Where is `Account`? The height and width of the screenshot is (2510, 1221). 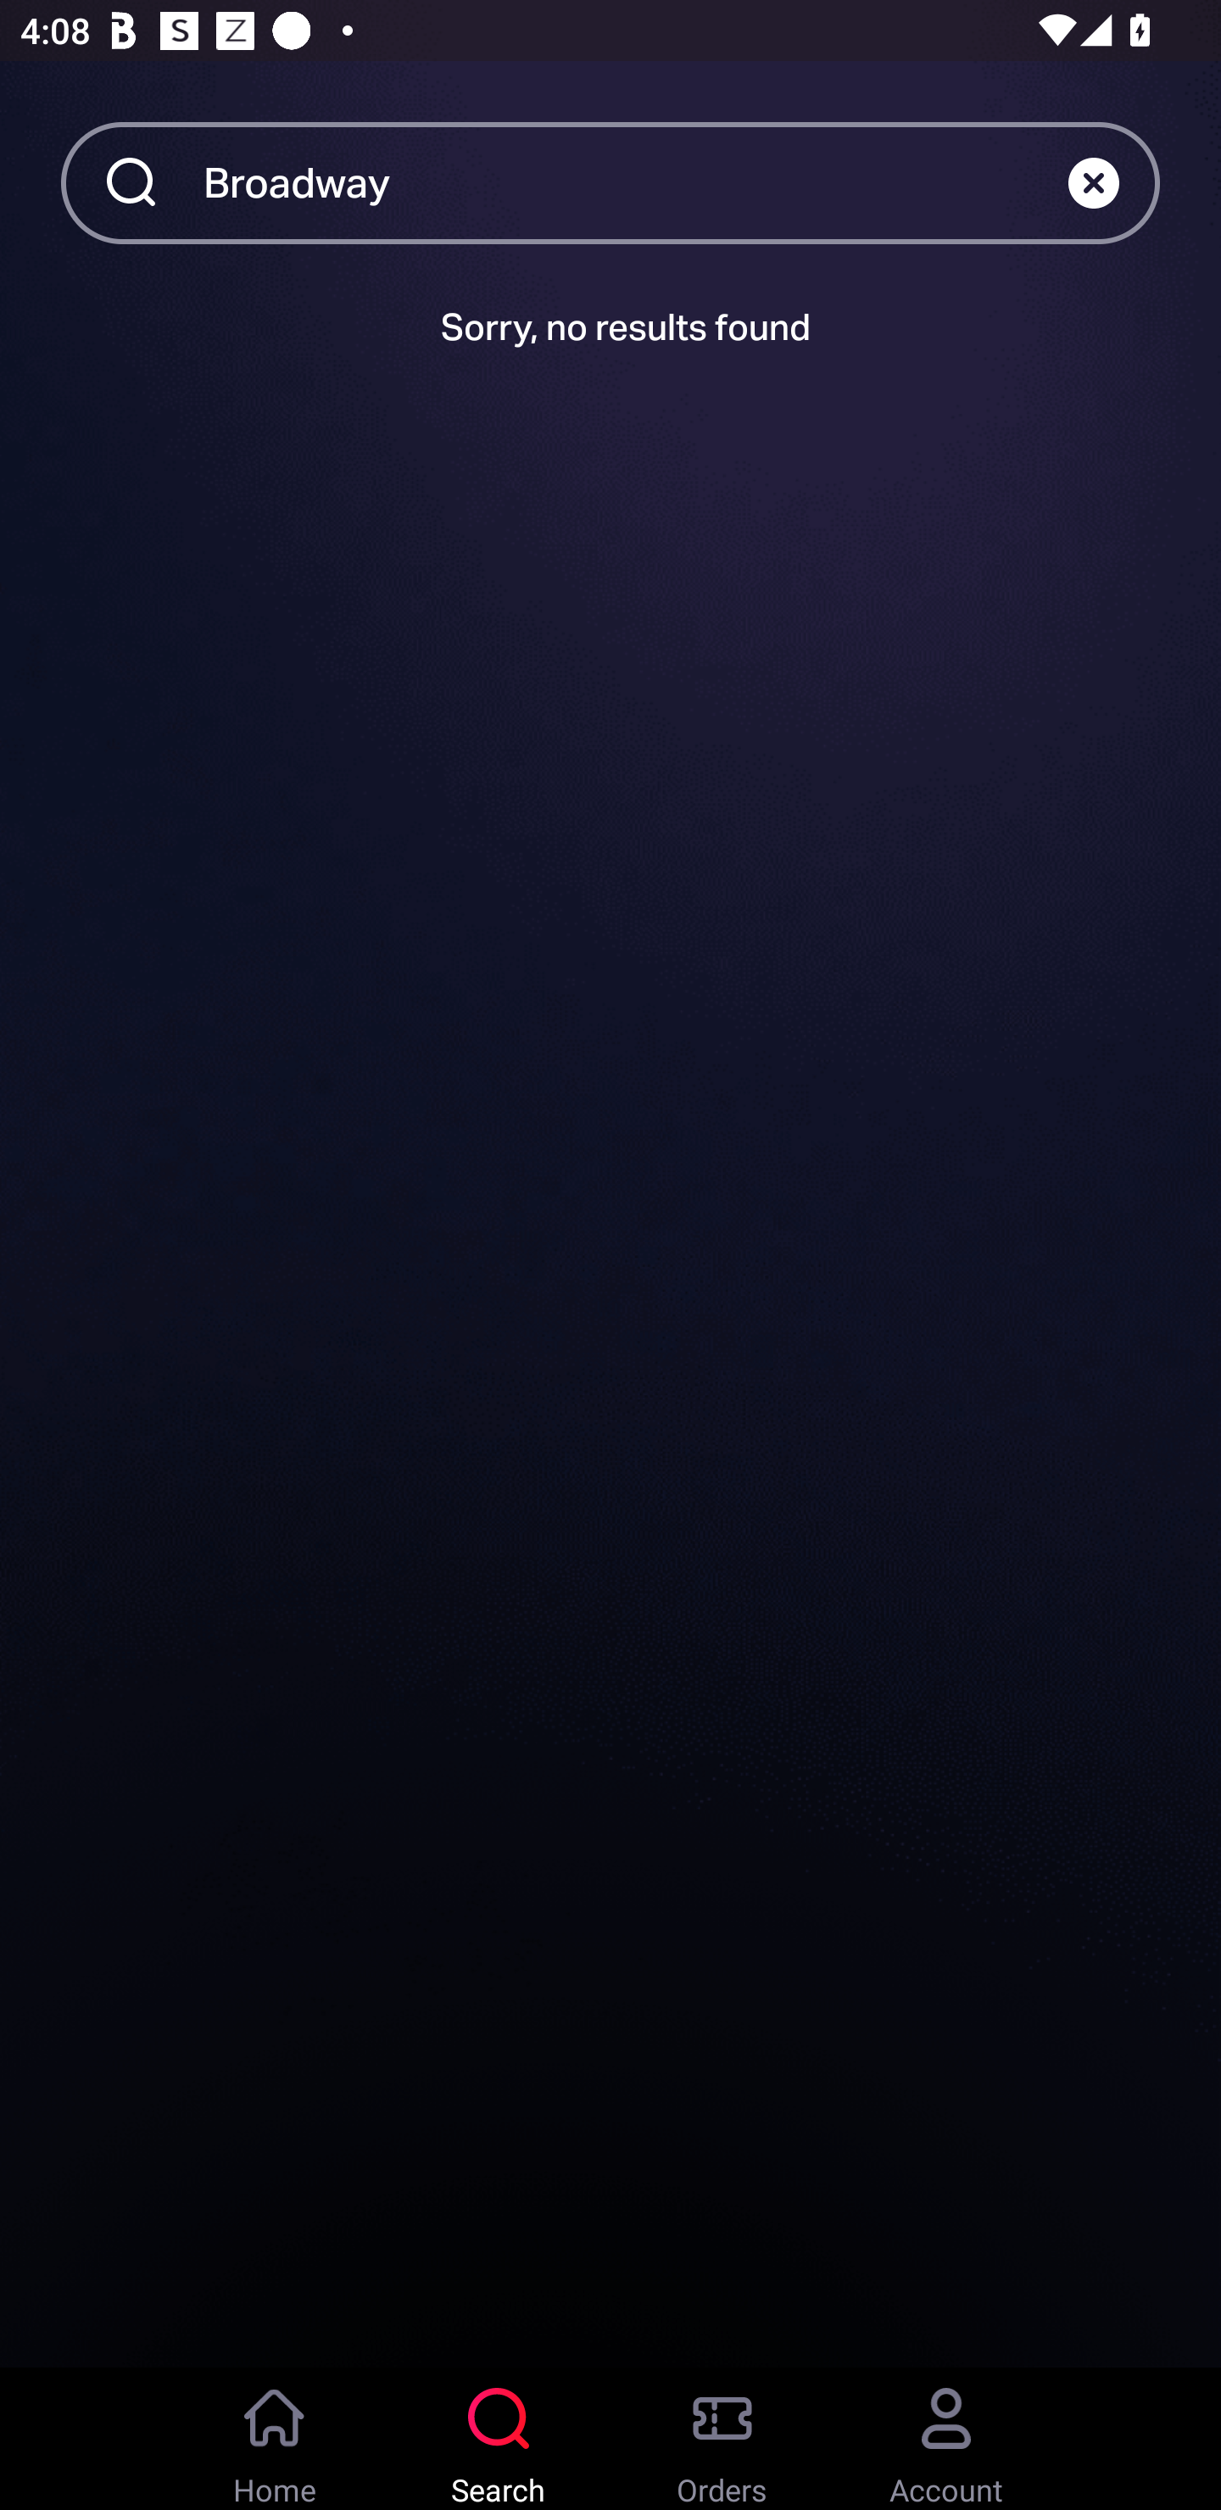 Account is located at coordinates (946, 2439).